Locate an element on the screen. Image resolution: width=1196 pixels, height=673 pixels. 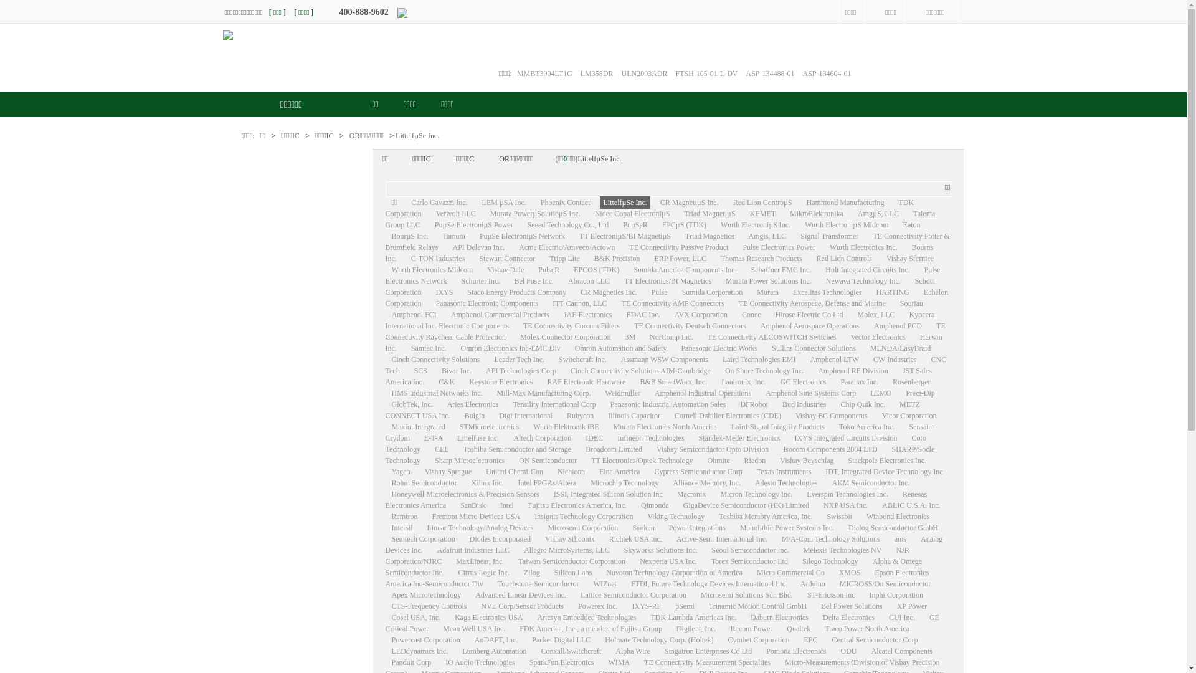
Adesto Technologies is located at coordinates (786, 483).